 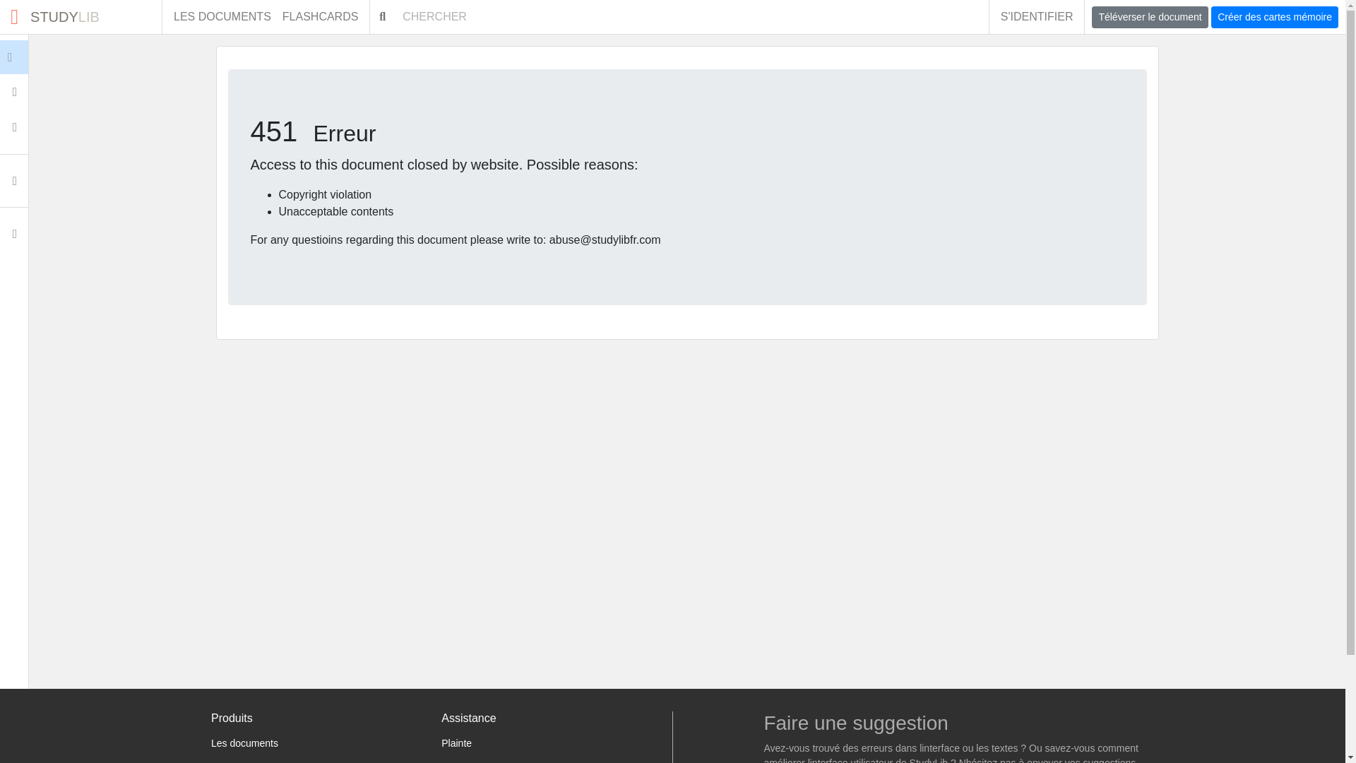 I want to click on Flashcards, so click(x=81, y=17).